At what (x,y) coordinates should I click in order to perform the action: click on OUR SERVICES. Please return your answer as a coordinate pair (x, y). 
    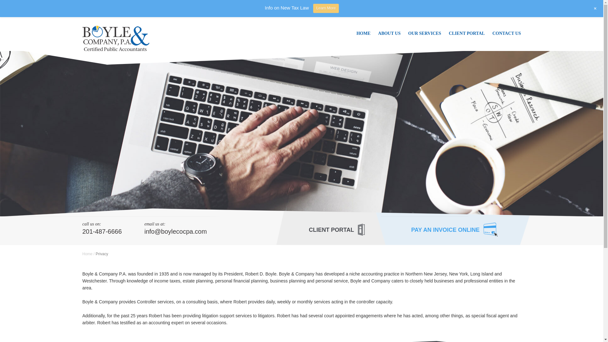
    Looking at the image, I should click on (424, 33).